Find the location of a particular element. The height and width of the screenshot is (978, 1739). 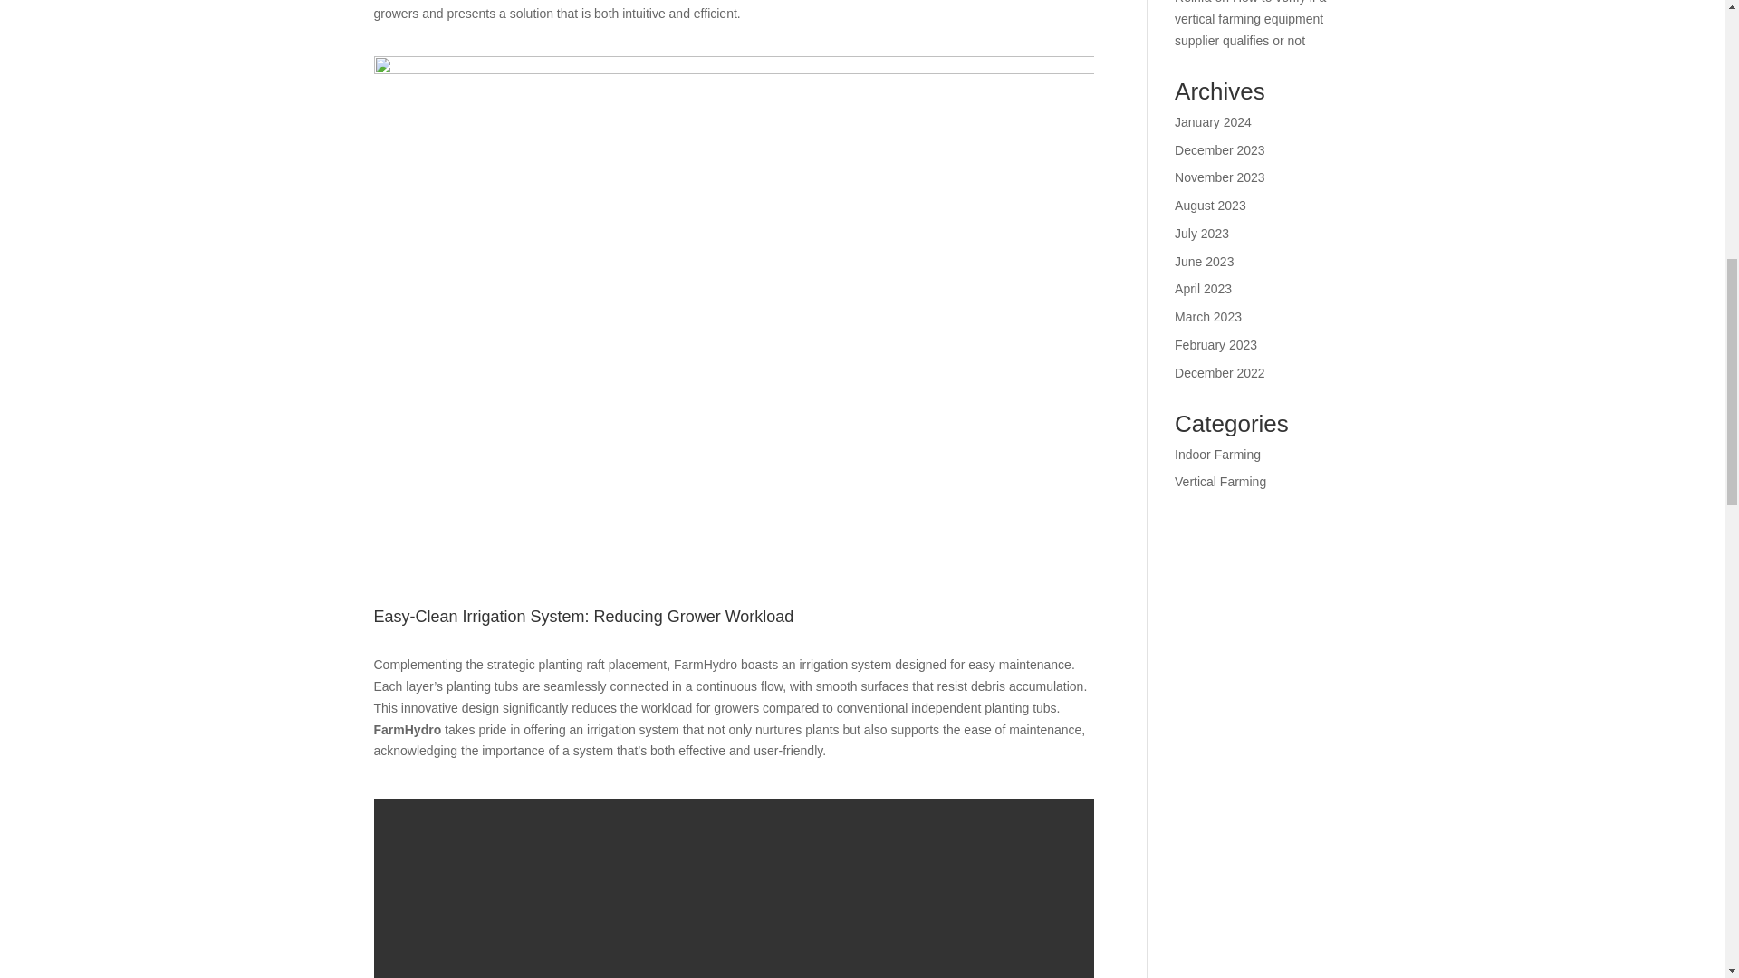

July 2023 is located at coordinates (1202, 233).